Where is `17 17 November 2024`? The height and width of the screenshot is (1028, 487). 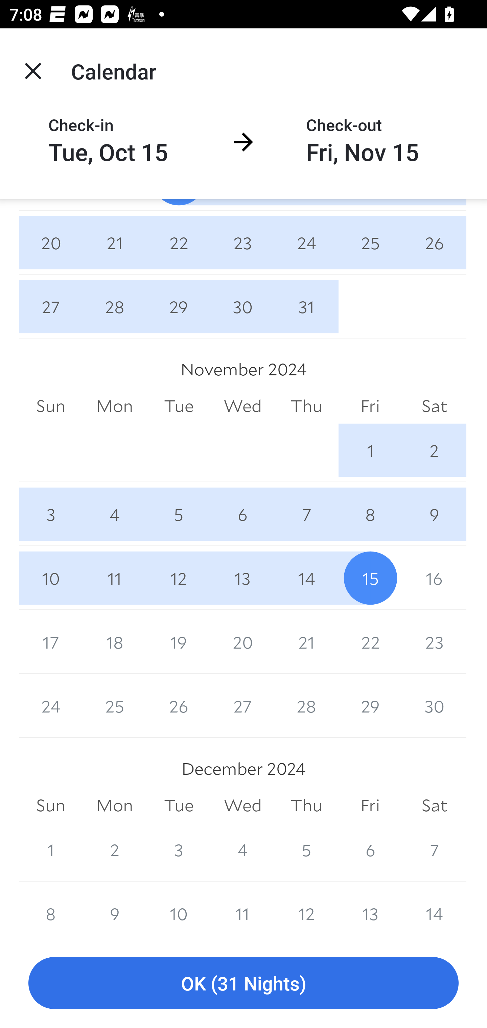 17 17 November 2024 is located at coordinates (51, 642).